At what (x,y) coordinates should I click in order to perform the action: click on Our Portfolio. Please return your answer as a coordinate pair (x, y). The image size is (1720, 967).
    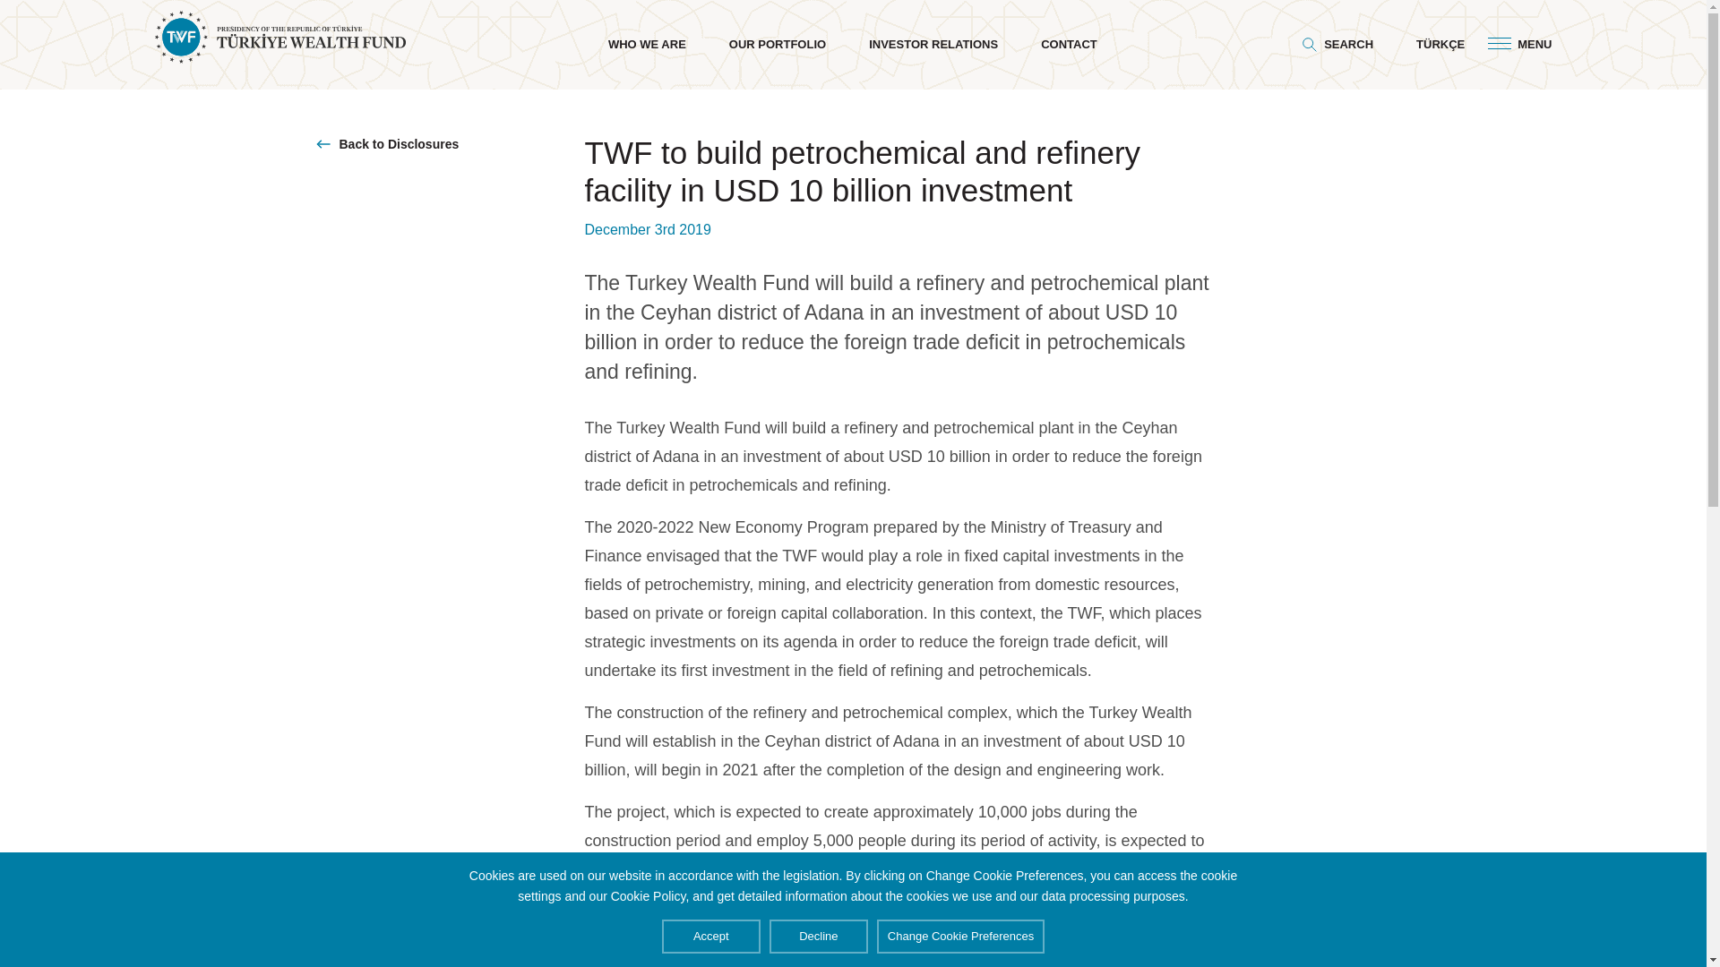
    Looking at the image, I should click on (778, 45).